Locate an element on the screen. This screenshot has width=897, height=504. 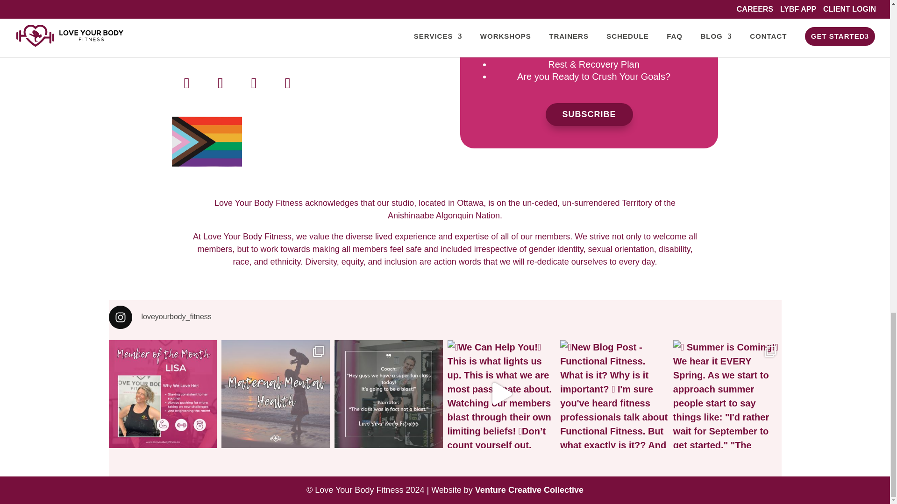
Pride Flag Love Your Body Fitness 2SLGBTQI Westboro is located at coordinates (207, 141).